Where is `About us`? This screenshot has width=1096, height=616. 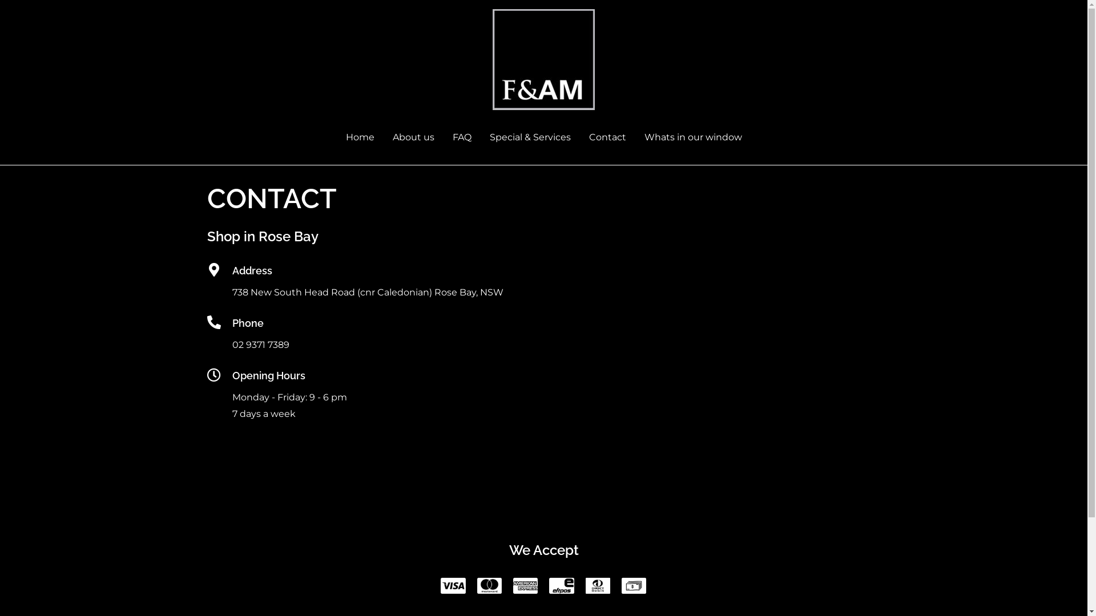
About us is located at coordinates (413, 137).